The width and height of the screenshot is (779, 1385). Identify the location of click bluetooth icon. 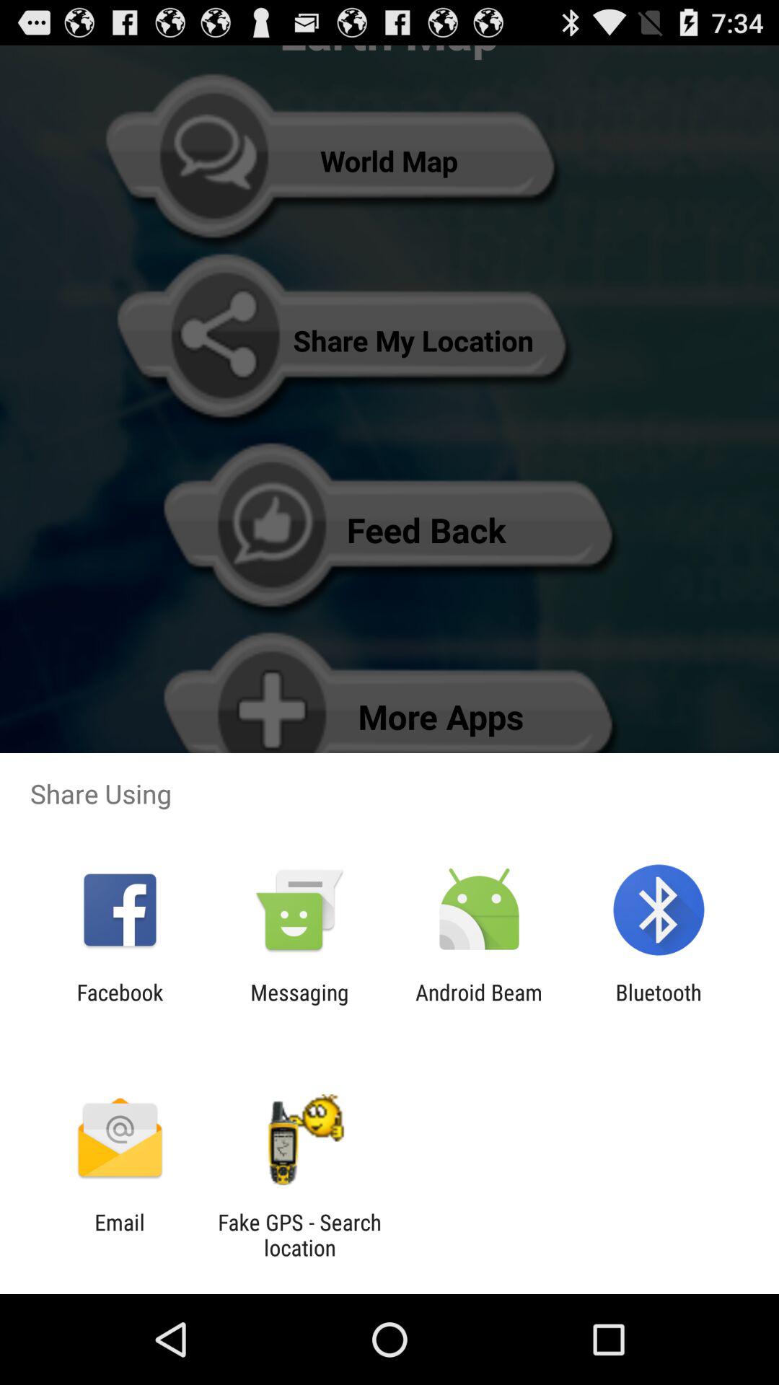
(658, 1005).